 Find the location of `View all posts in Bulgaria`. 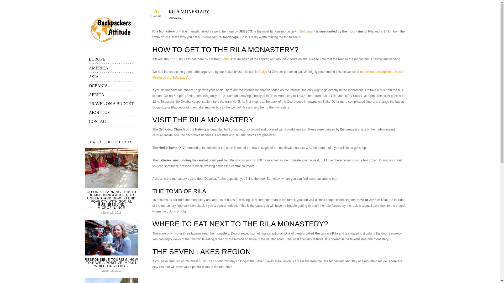

View all posts in Bulgaria is located at coordinates (174, 18).